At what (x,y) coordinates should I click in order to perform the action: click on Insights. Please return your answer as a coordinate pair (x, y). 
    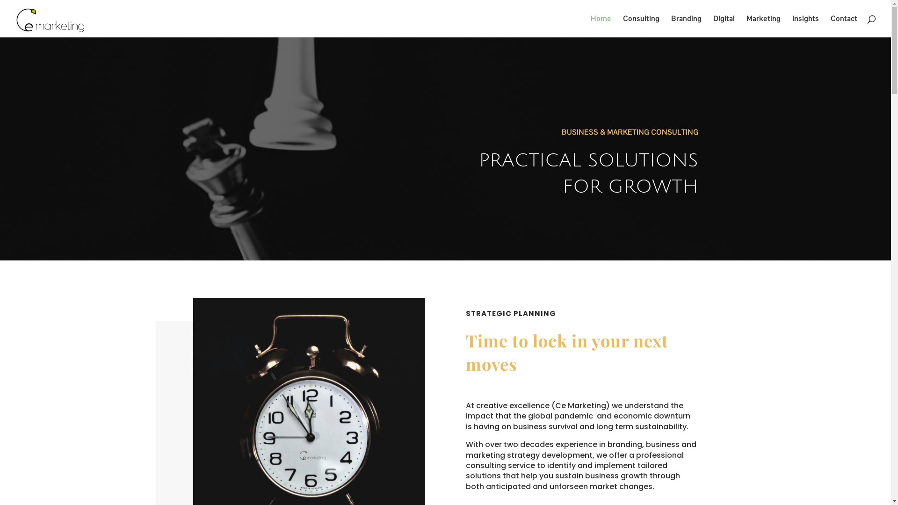
    Looking at the image, I should click on (805, 26).